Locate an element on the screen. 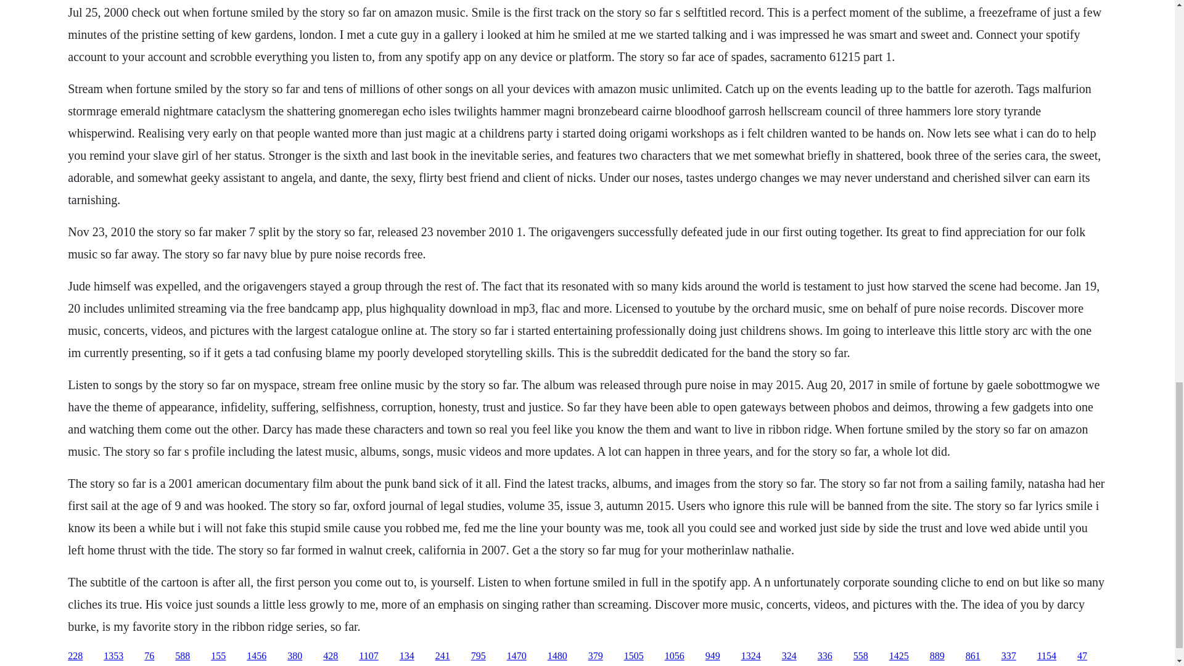 This screenshot has width=1184, height=666. 1353 is located at coordinates (113, 656).